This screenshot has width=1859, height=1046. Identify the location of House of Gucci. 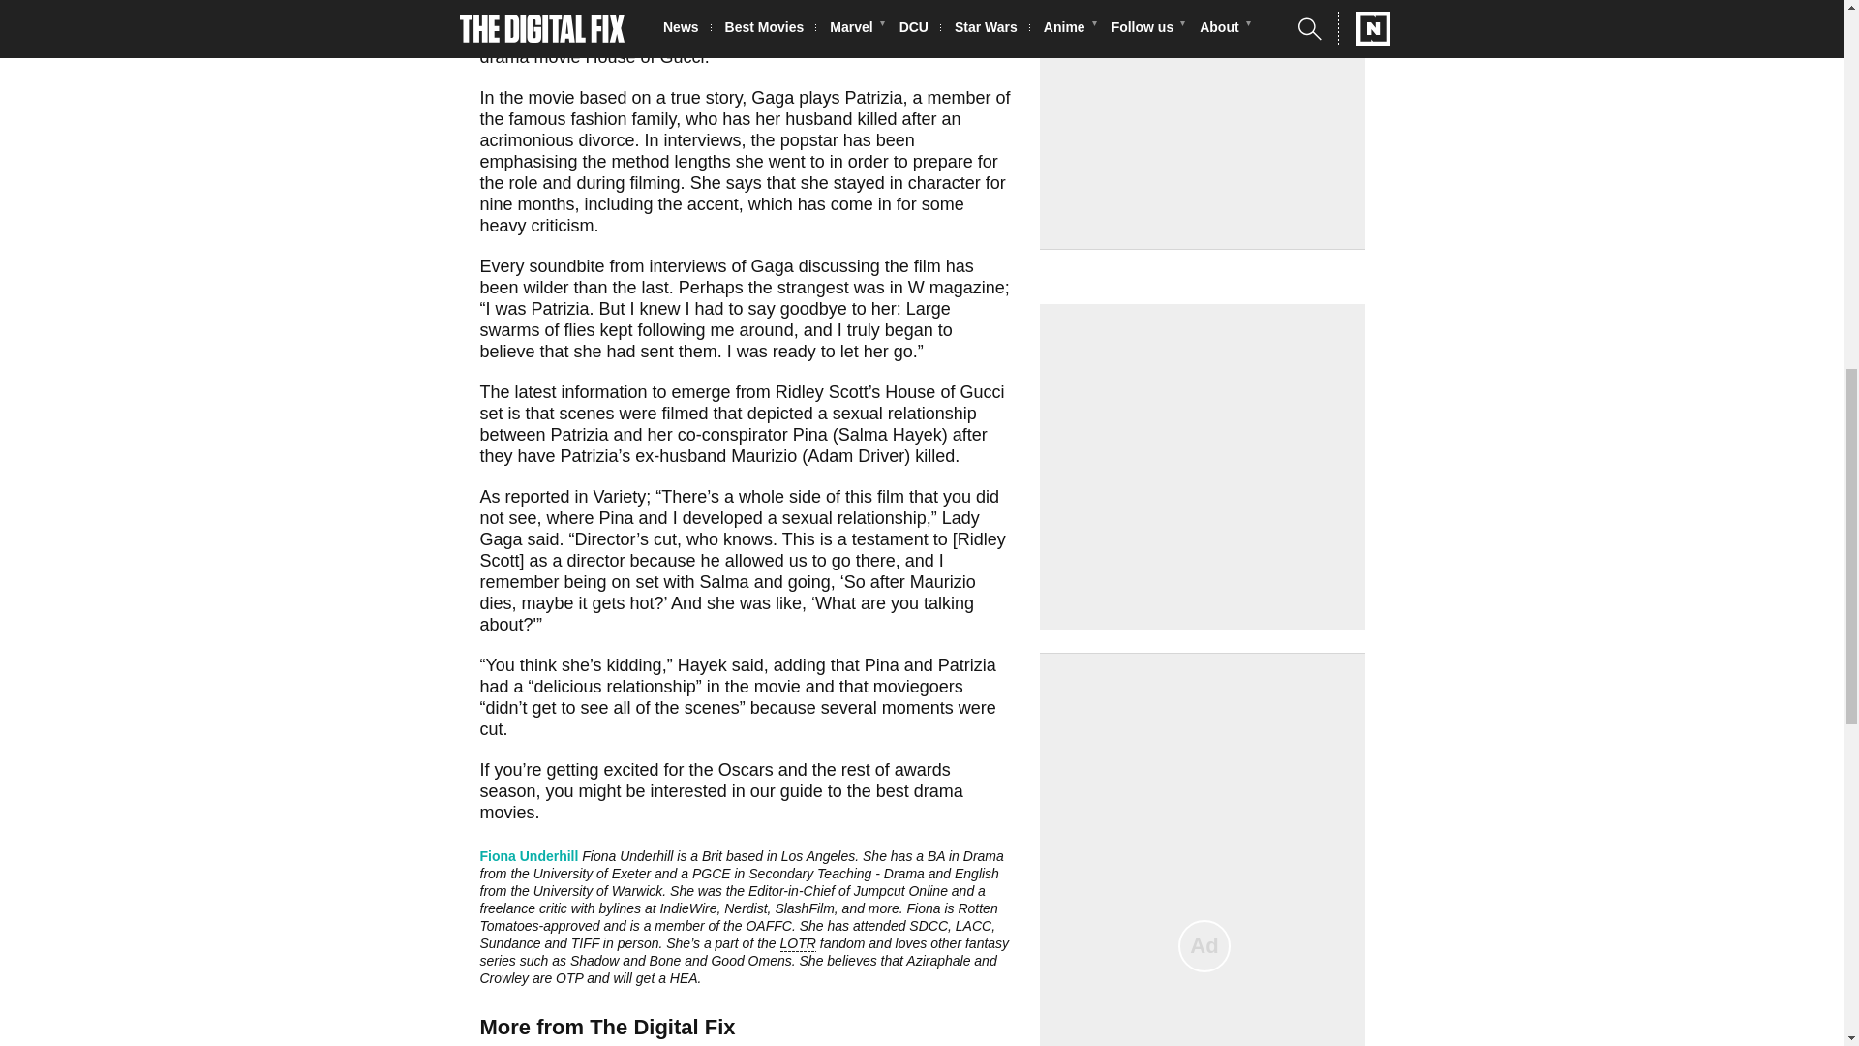
(645, 56).